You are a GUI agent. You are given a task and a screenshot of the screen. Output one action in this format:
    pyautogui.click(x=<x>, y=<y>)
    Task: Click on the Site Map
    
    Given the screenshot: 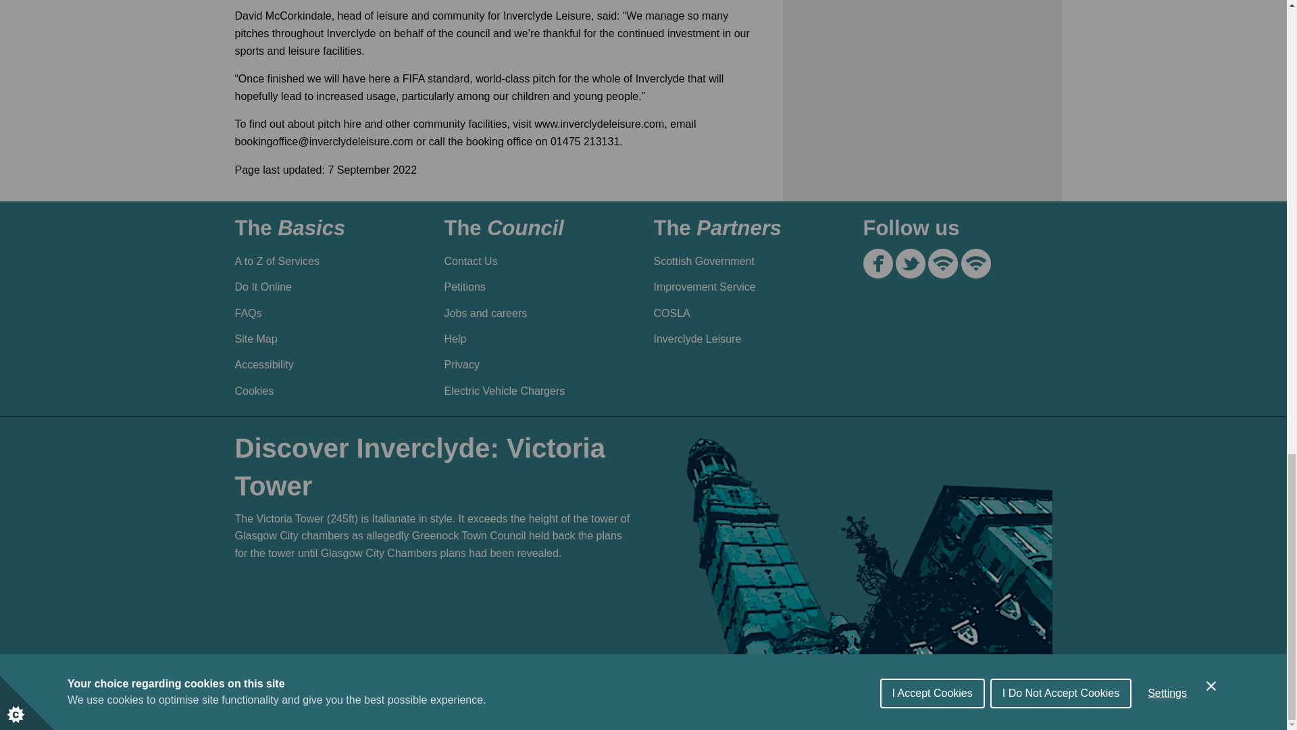 What is the action you would take?
    pyautogui.click(x=324, y=339)
    